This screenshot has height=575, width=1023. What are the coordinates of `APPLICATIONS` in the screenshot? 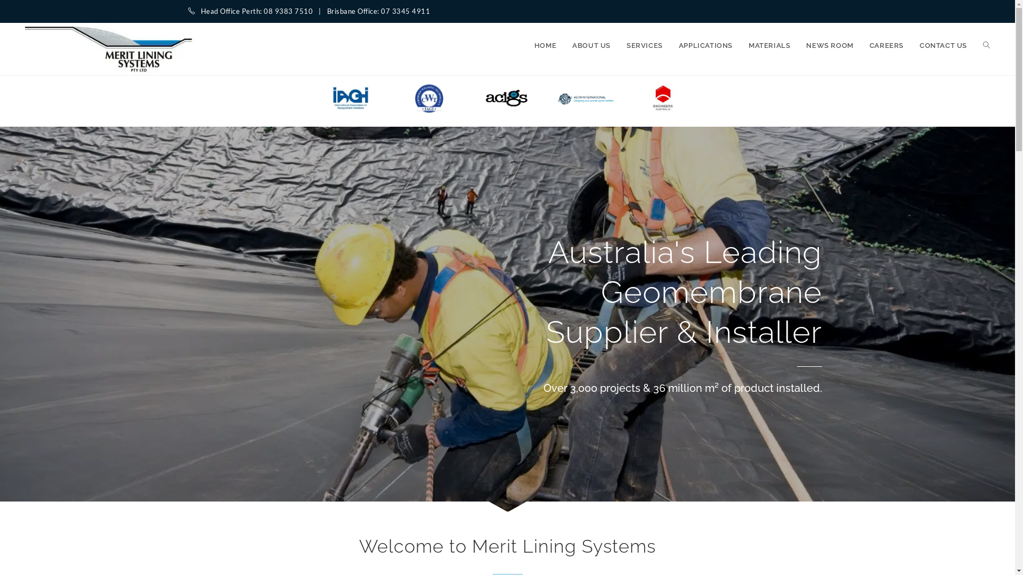 It's located at (705, 46).